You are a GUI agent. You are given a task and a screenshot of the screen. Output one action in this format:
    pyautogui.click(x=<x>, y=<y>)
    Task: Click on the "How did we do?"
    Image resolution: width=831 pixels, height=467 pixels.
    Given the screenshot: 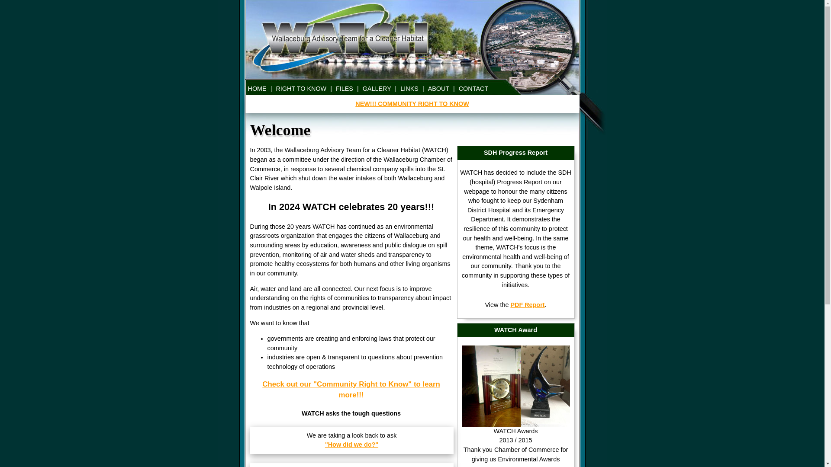 What is the action you would take?
    pyautogui.click(x=351, y=445)
    